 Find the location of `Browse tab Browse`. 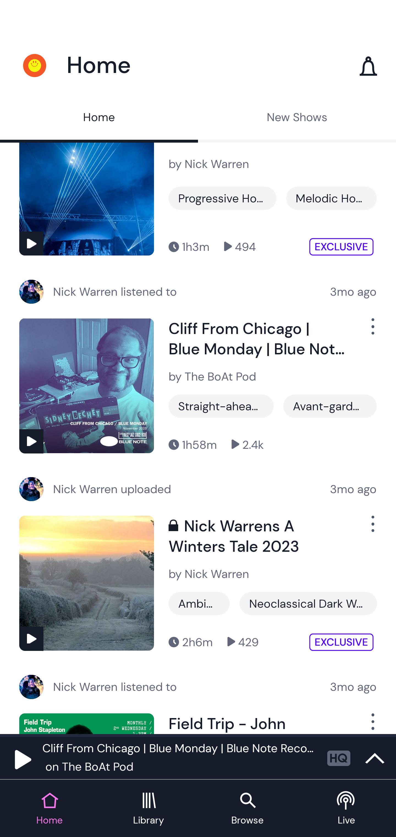

Browse tab Browse is located at coordinates (248, 809).